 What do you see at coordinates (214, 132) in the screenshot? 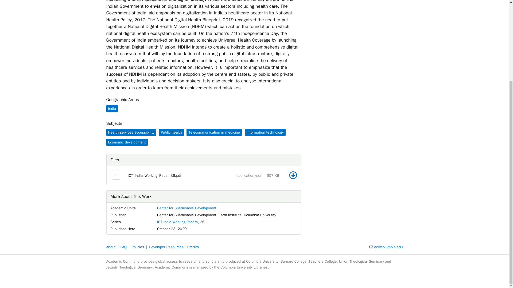
I see `Telecommunication in medicine` at bounding box center [214, 132].